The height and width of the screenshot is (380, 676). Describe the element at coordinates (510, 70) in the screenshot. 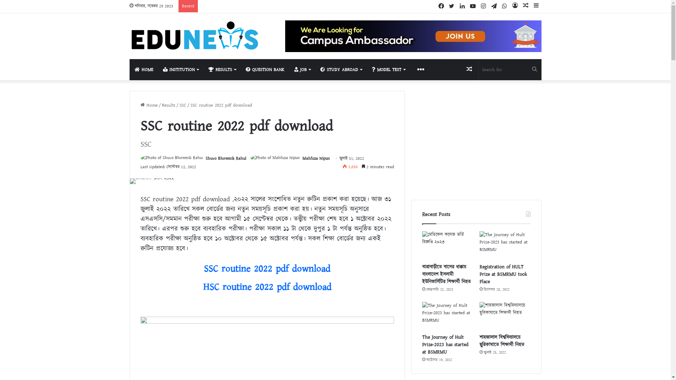

I see `Search for` at that location.